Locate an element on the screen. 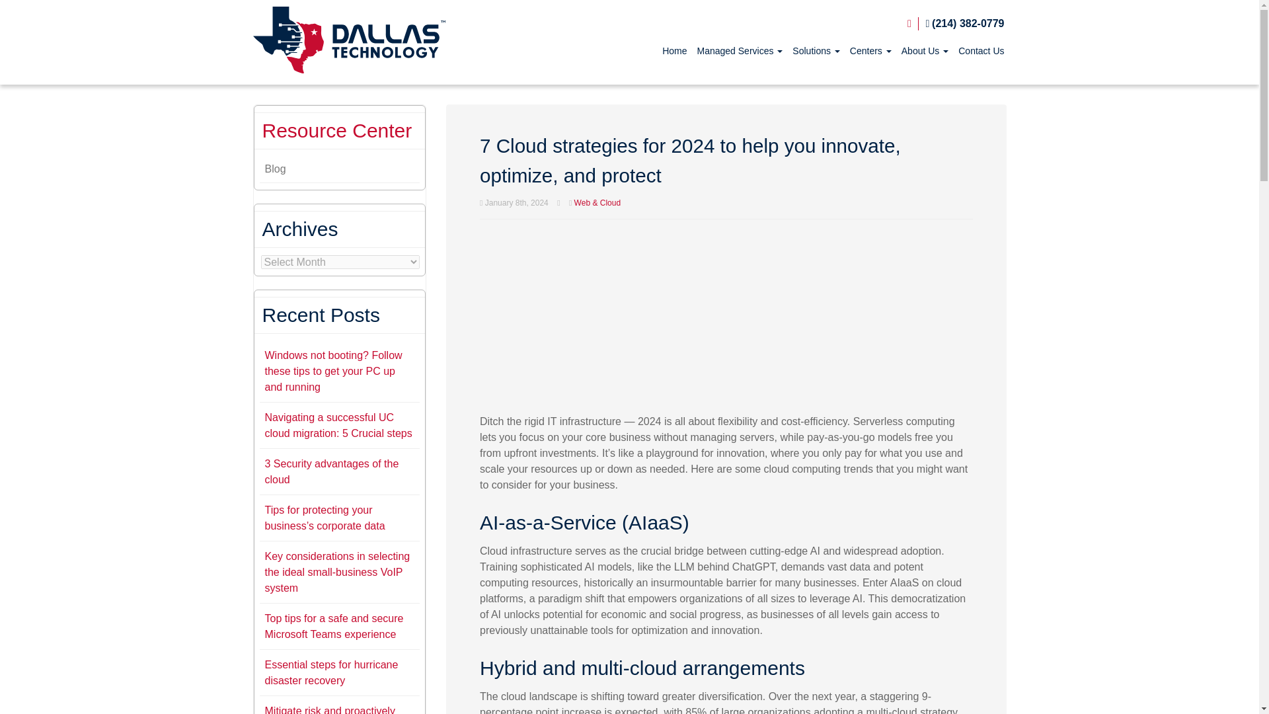 The image size is (1269, 714). Solutions is located at coordinates (816, 50).